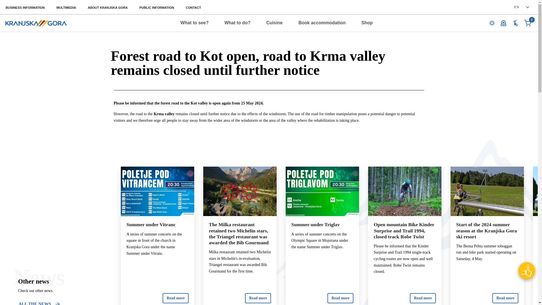 The height and width of the screenshot is (305, 542). What do you see at coordinates (108, 7) in the screenshot?
I see `ABOUT KRANJSKA GORA` at bounding box center [108, 7].